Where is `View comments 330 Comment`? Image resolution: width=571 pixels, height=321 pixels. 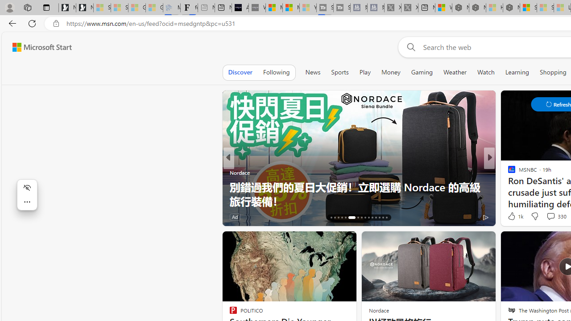 View comments 330 Comment is located at coordinates (556, 216).